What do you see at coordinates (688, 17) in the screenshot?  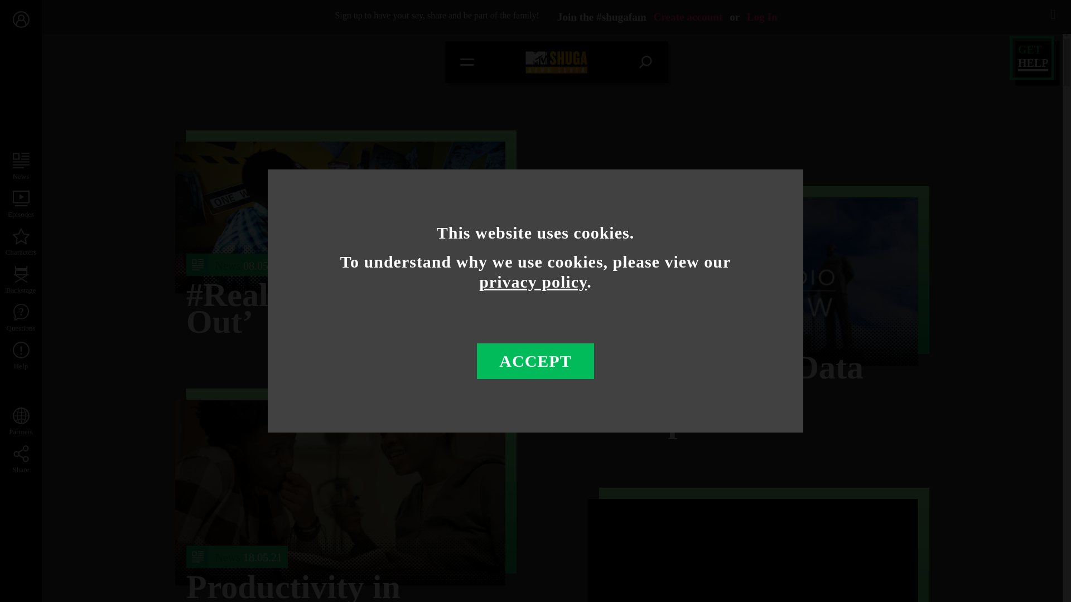 I see `Create account` at bounding box center [688, 17].